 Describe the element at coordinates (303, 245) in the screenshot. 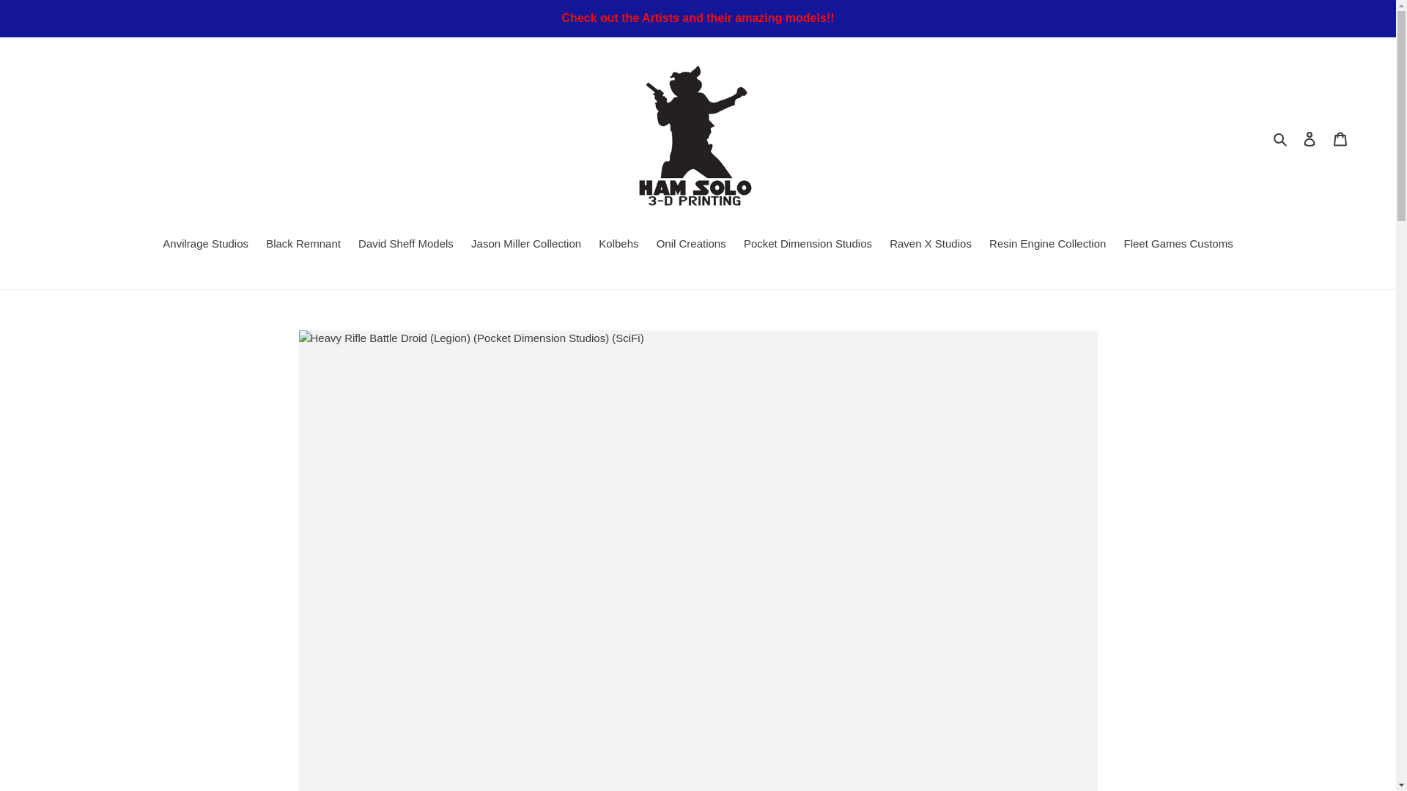

I see `Black Remnant` at that location.